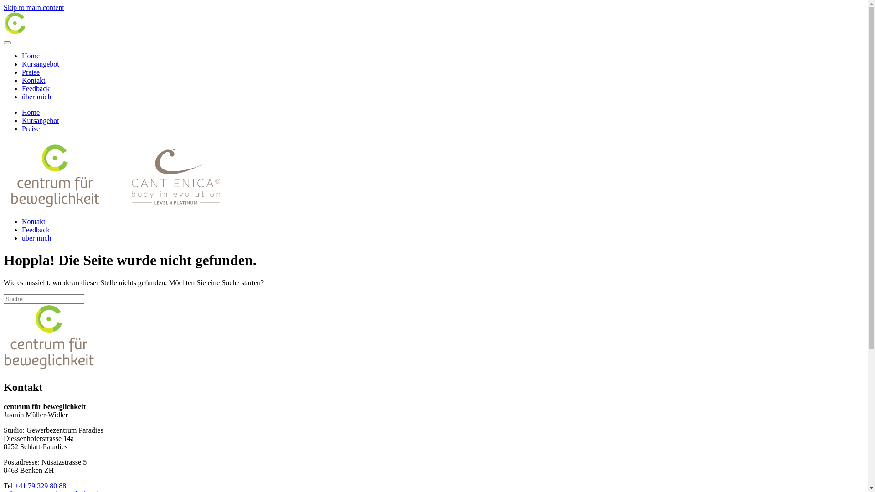  What do you see at coordinates (36, 88) in the screenshot?
I see `Feedback` at bounding box center [36, 88].